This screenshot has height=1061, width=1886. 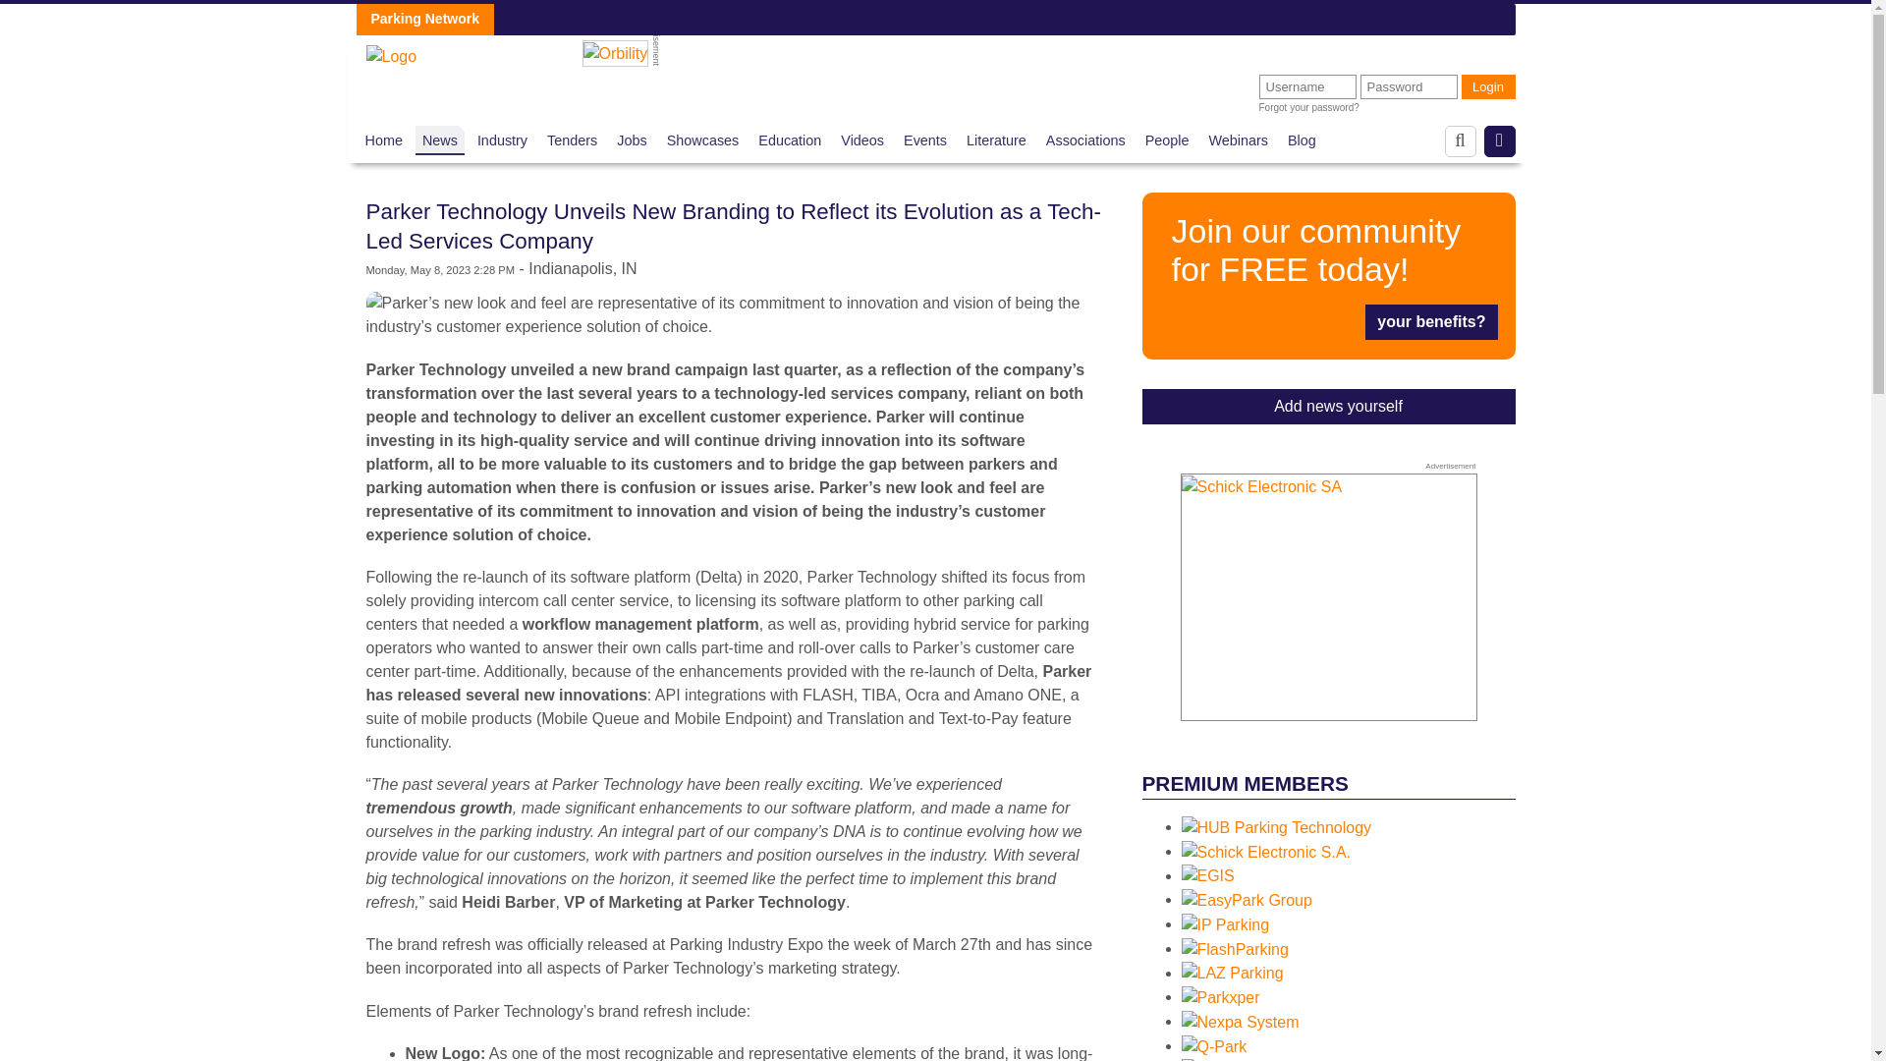 What do you see at coordinates (703, 140) in the screenshot?
I see `Showcases` at bounding box center [703, 140].